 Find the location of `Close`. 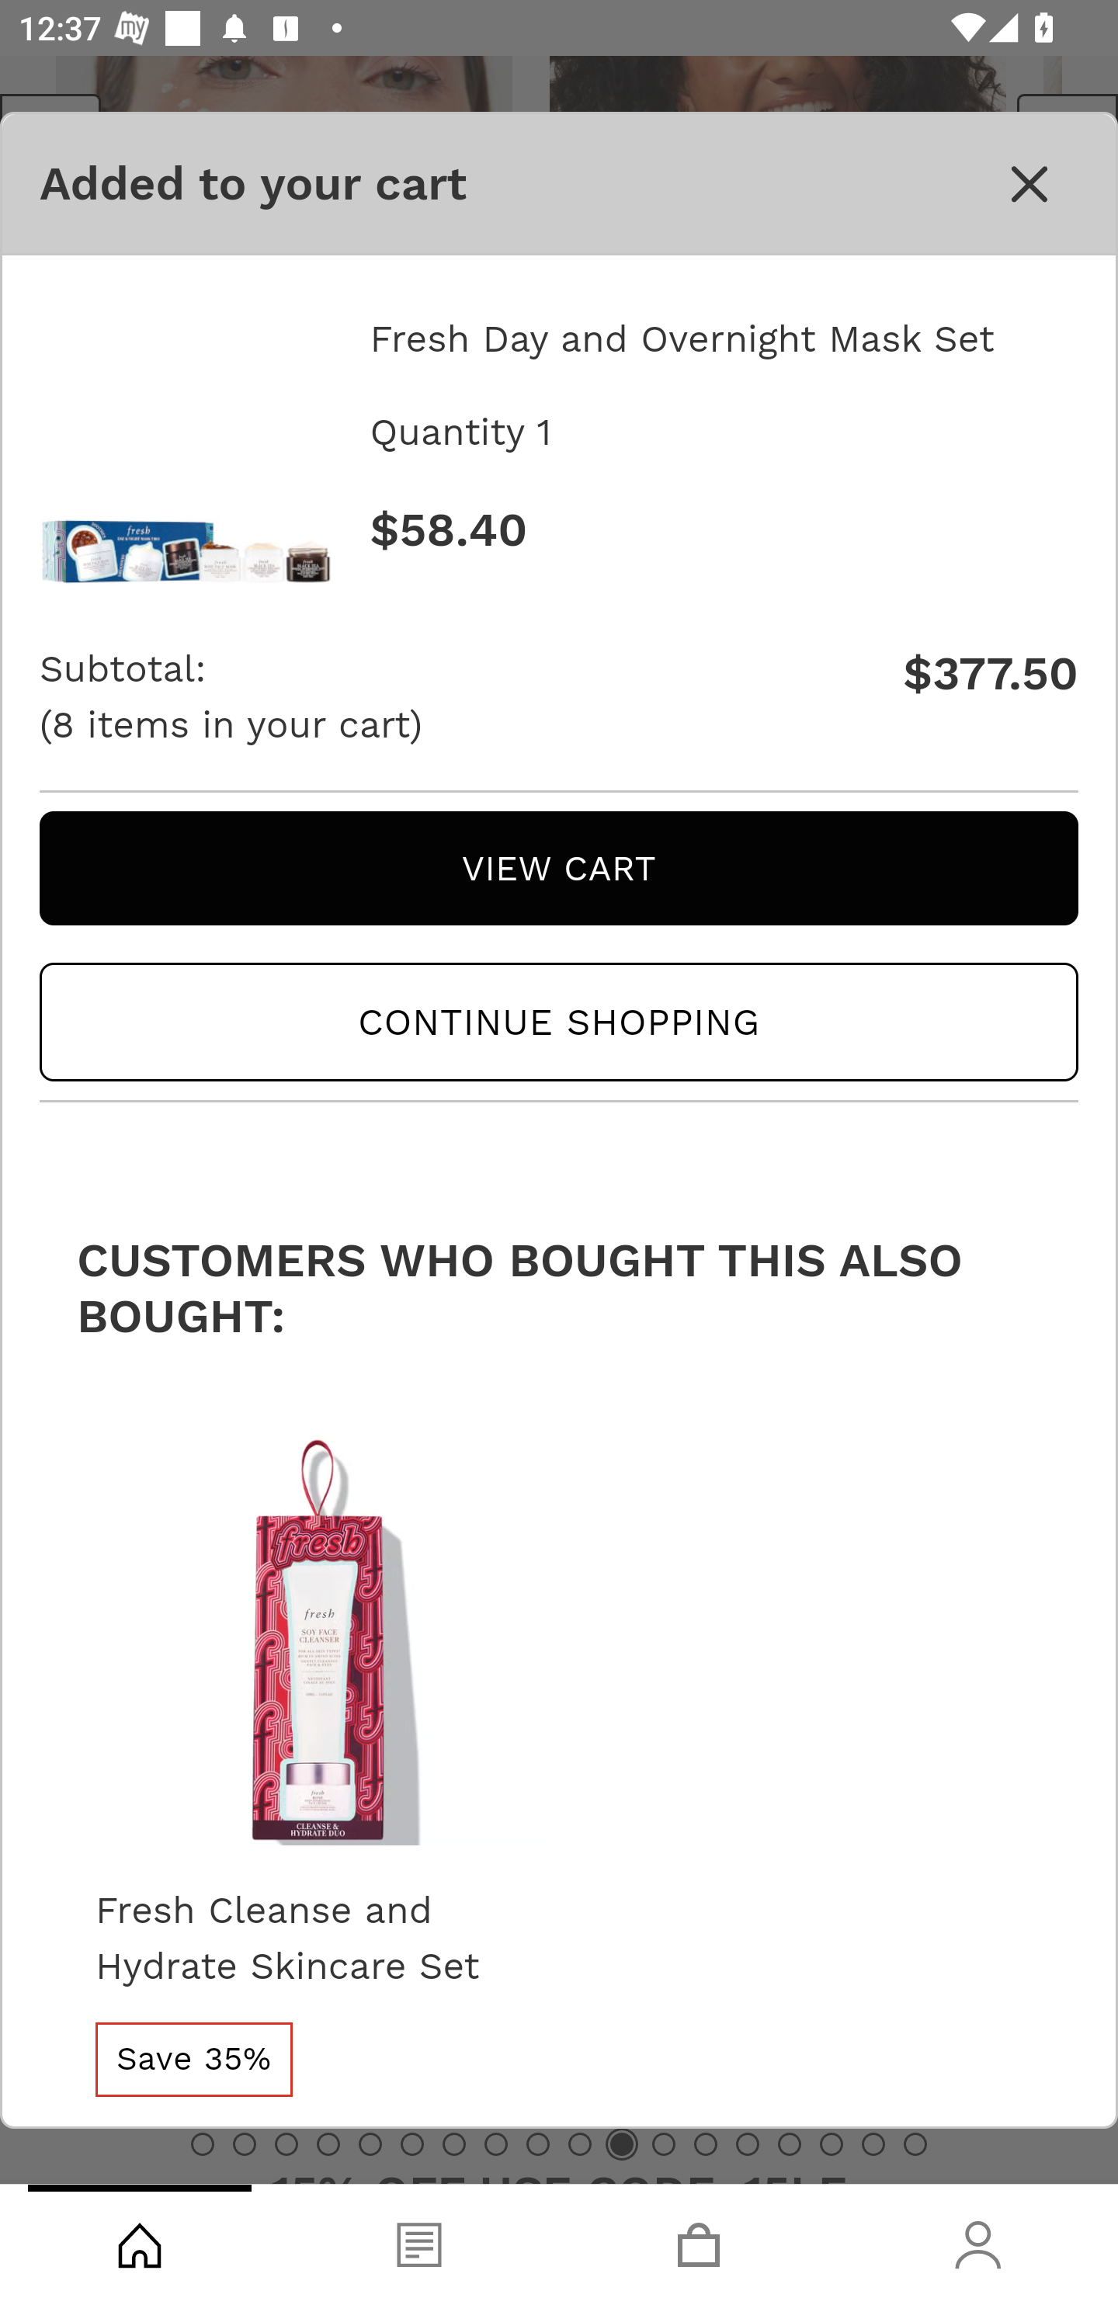

Close is located at coordinates (1029, 183).